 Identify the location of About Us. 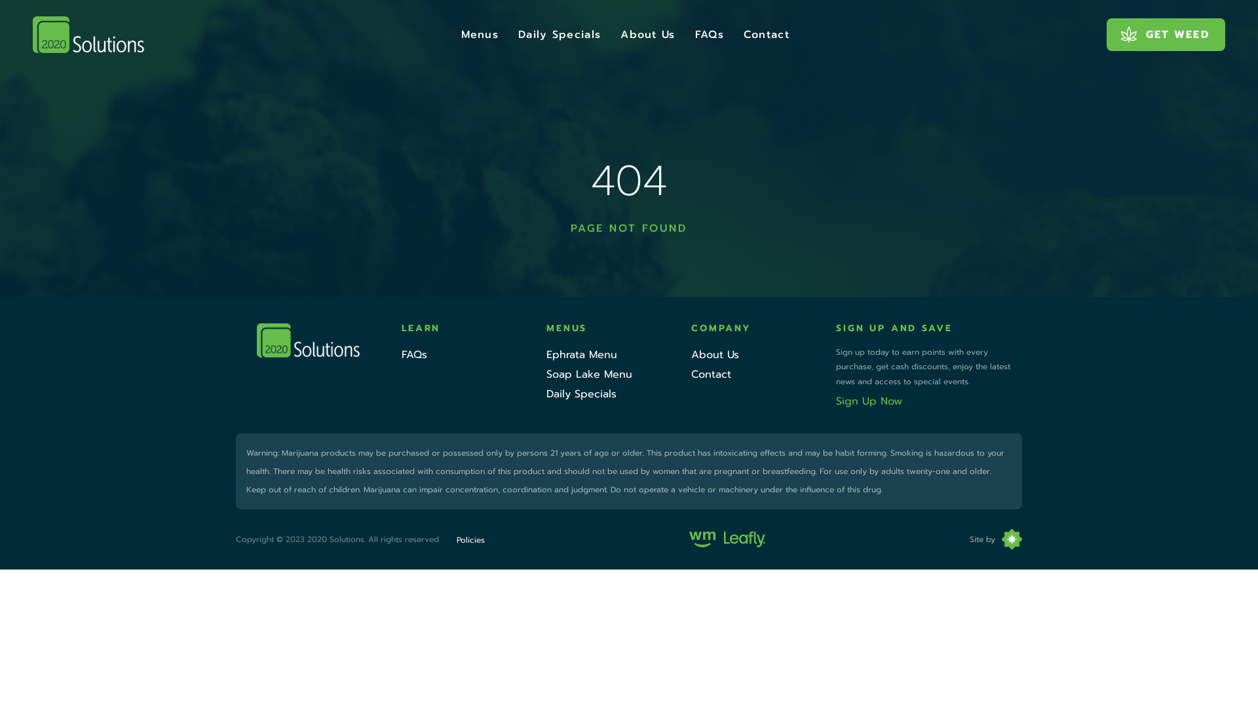
(647, 34).